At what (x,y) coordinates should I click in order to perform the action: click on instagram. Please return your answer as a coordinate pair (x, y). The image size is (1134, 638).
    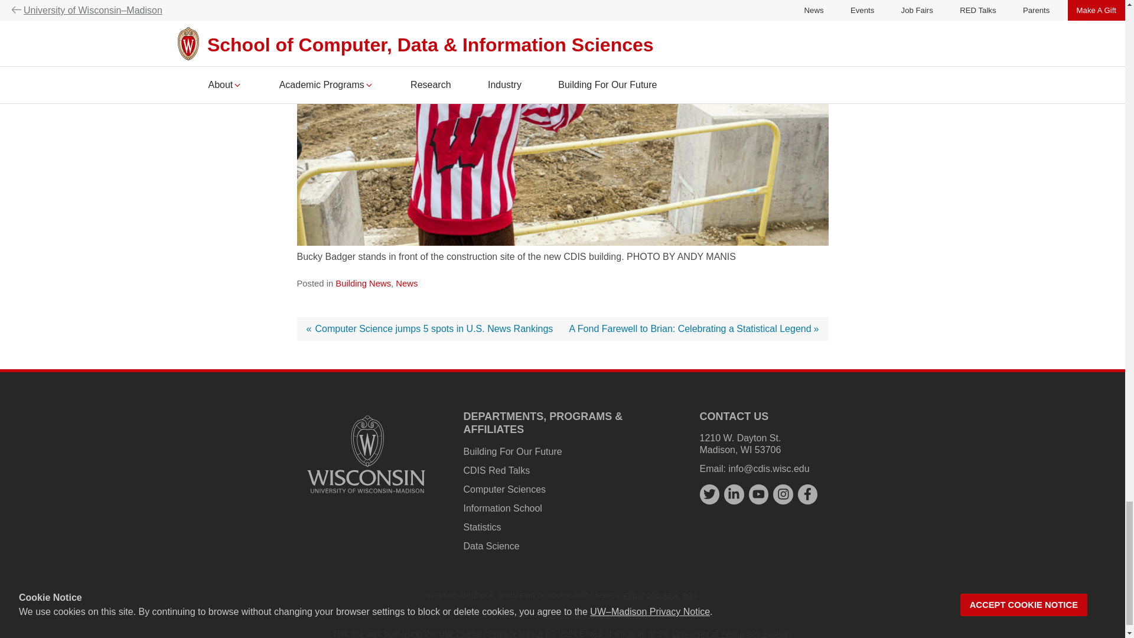
    Looking at the image, I should click on (783, 494).